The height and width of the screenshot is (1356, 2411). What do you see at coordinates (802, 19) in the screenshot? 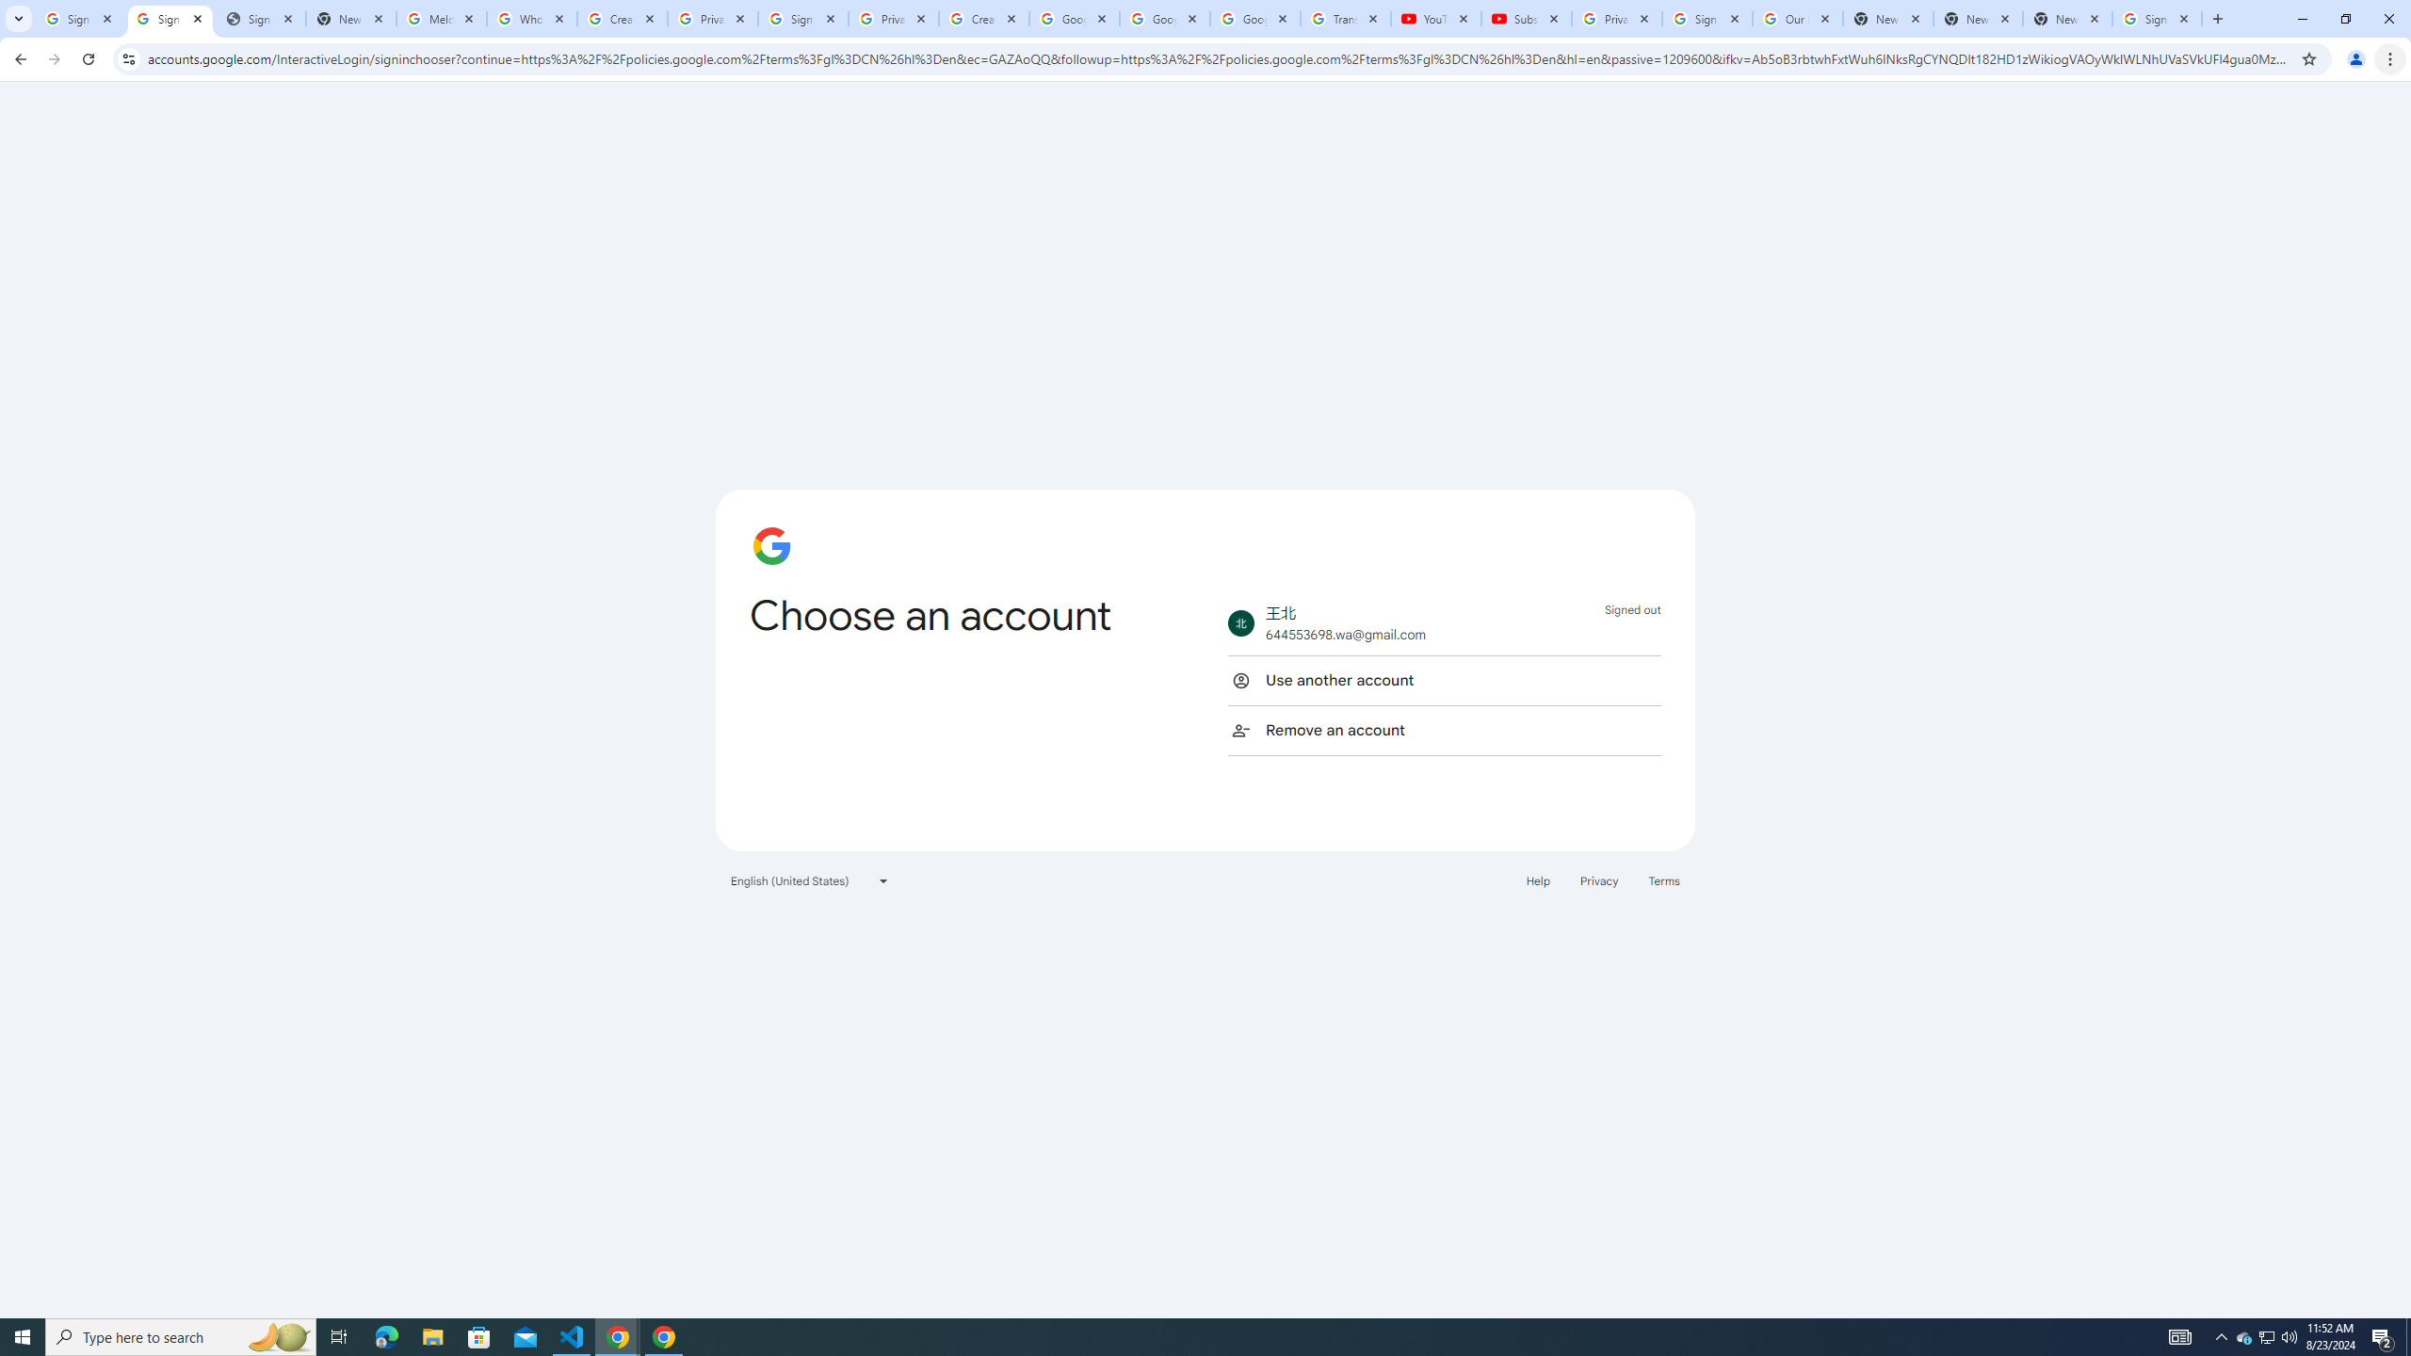
I see `Sign in - Google Accounts` at bounding box center [802, 19].